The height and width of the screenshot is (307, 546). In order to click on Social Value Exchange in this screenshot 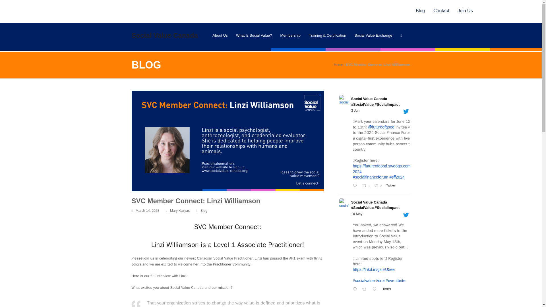, I will do `click(373, 36)`.